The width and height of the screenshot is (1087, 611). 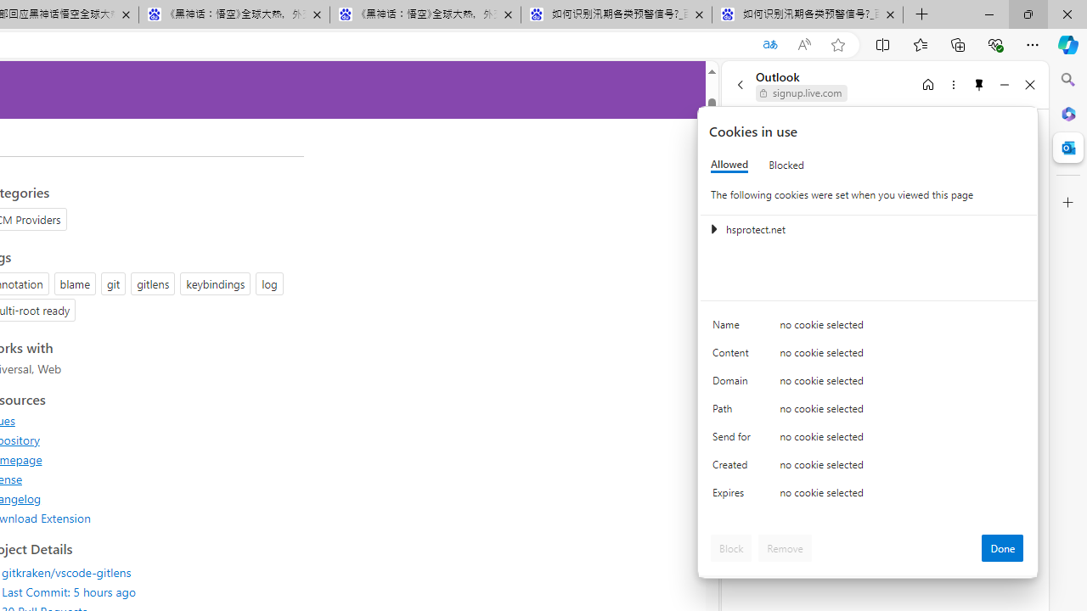 I want to click on Send for, so click(x=734, y=440).